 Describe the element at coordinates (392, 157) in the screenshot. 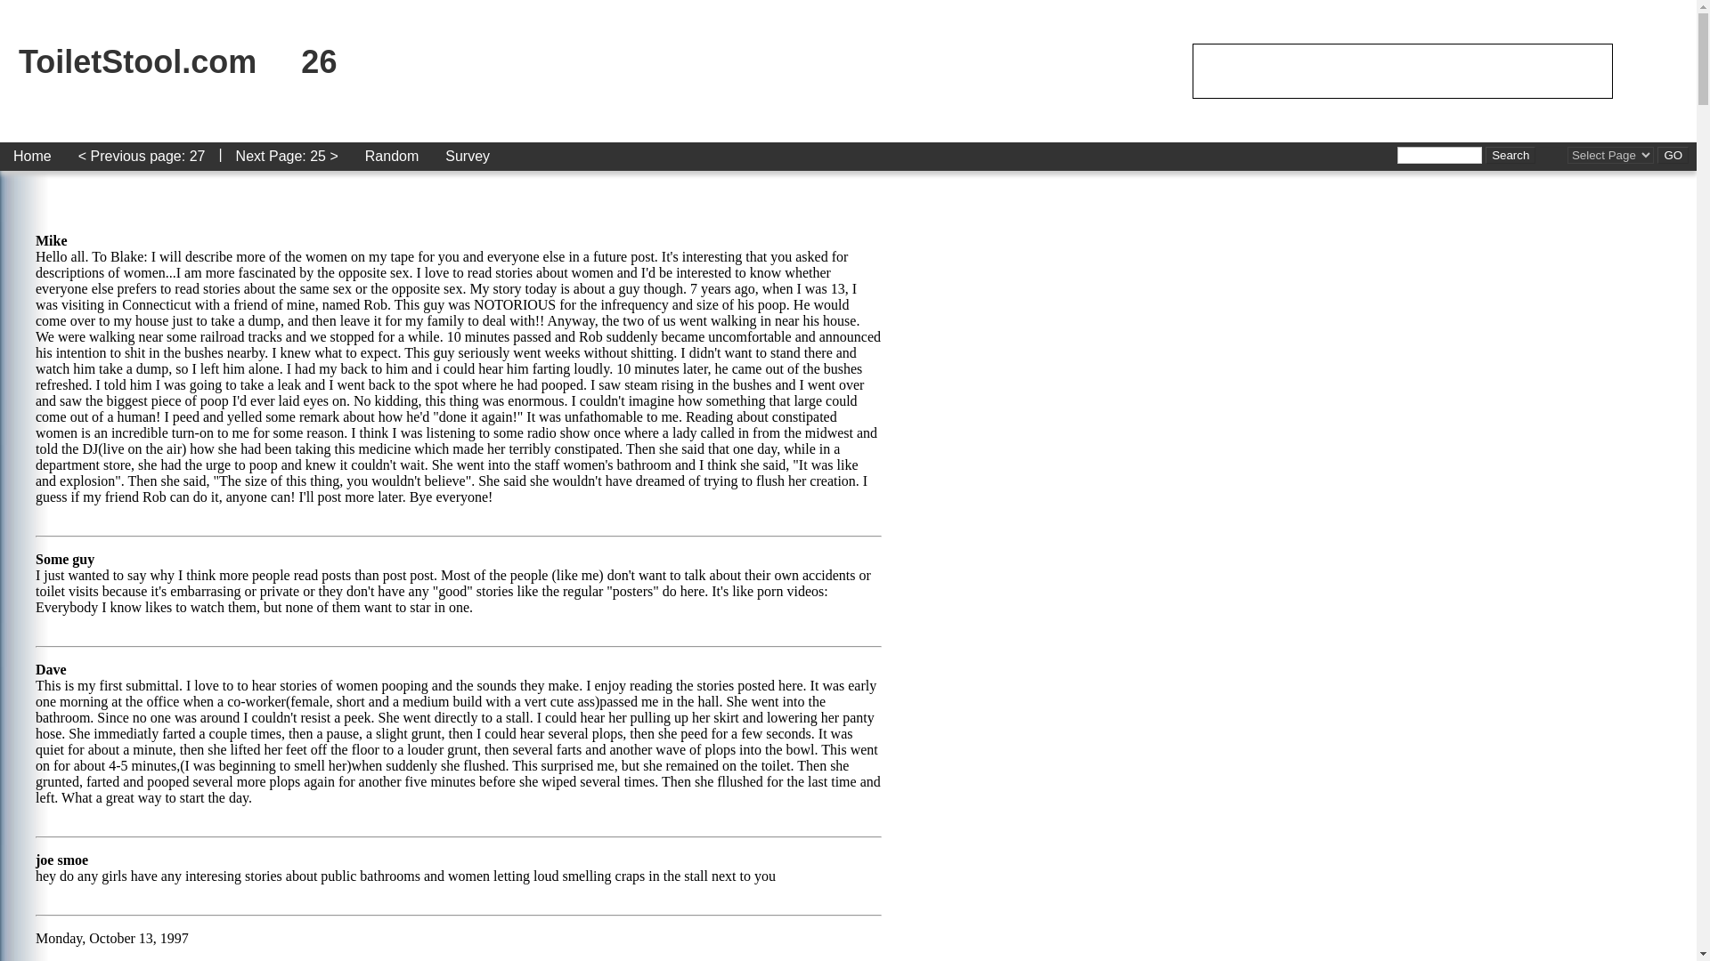

I see `Random` at that location.